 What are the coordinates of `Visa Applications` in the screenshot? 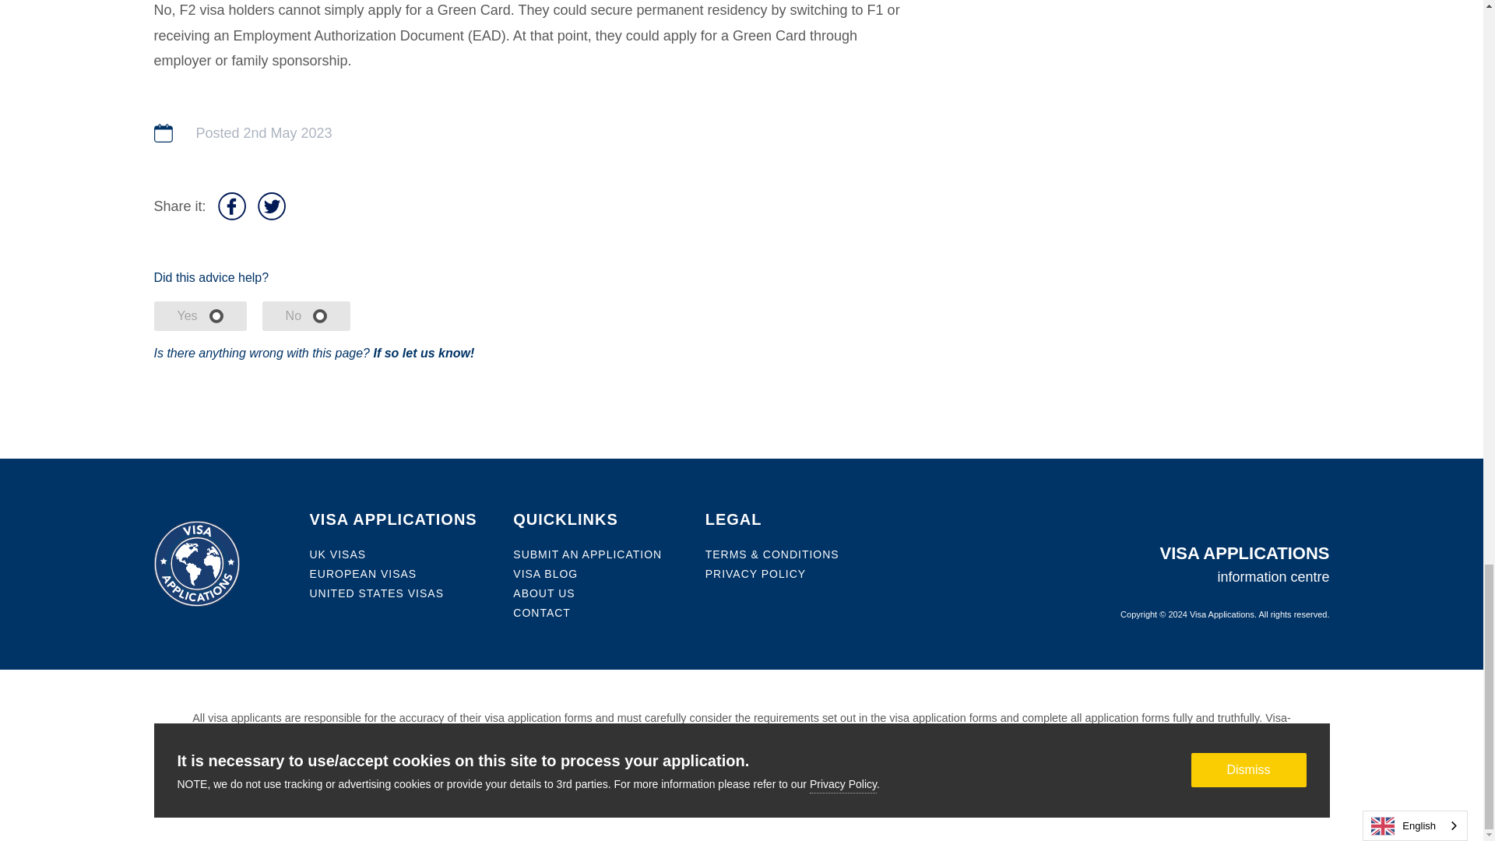 It's located at (1222, 614).